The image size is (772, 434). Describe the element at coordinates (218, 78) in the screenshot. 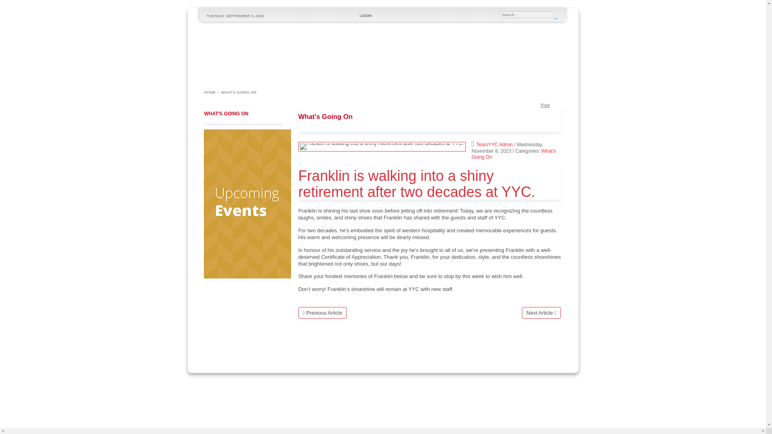

I see `WHAT'S GOING ON` at that location.